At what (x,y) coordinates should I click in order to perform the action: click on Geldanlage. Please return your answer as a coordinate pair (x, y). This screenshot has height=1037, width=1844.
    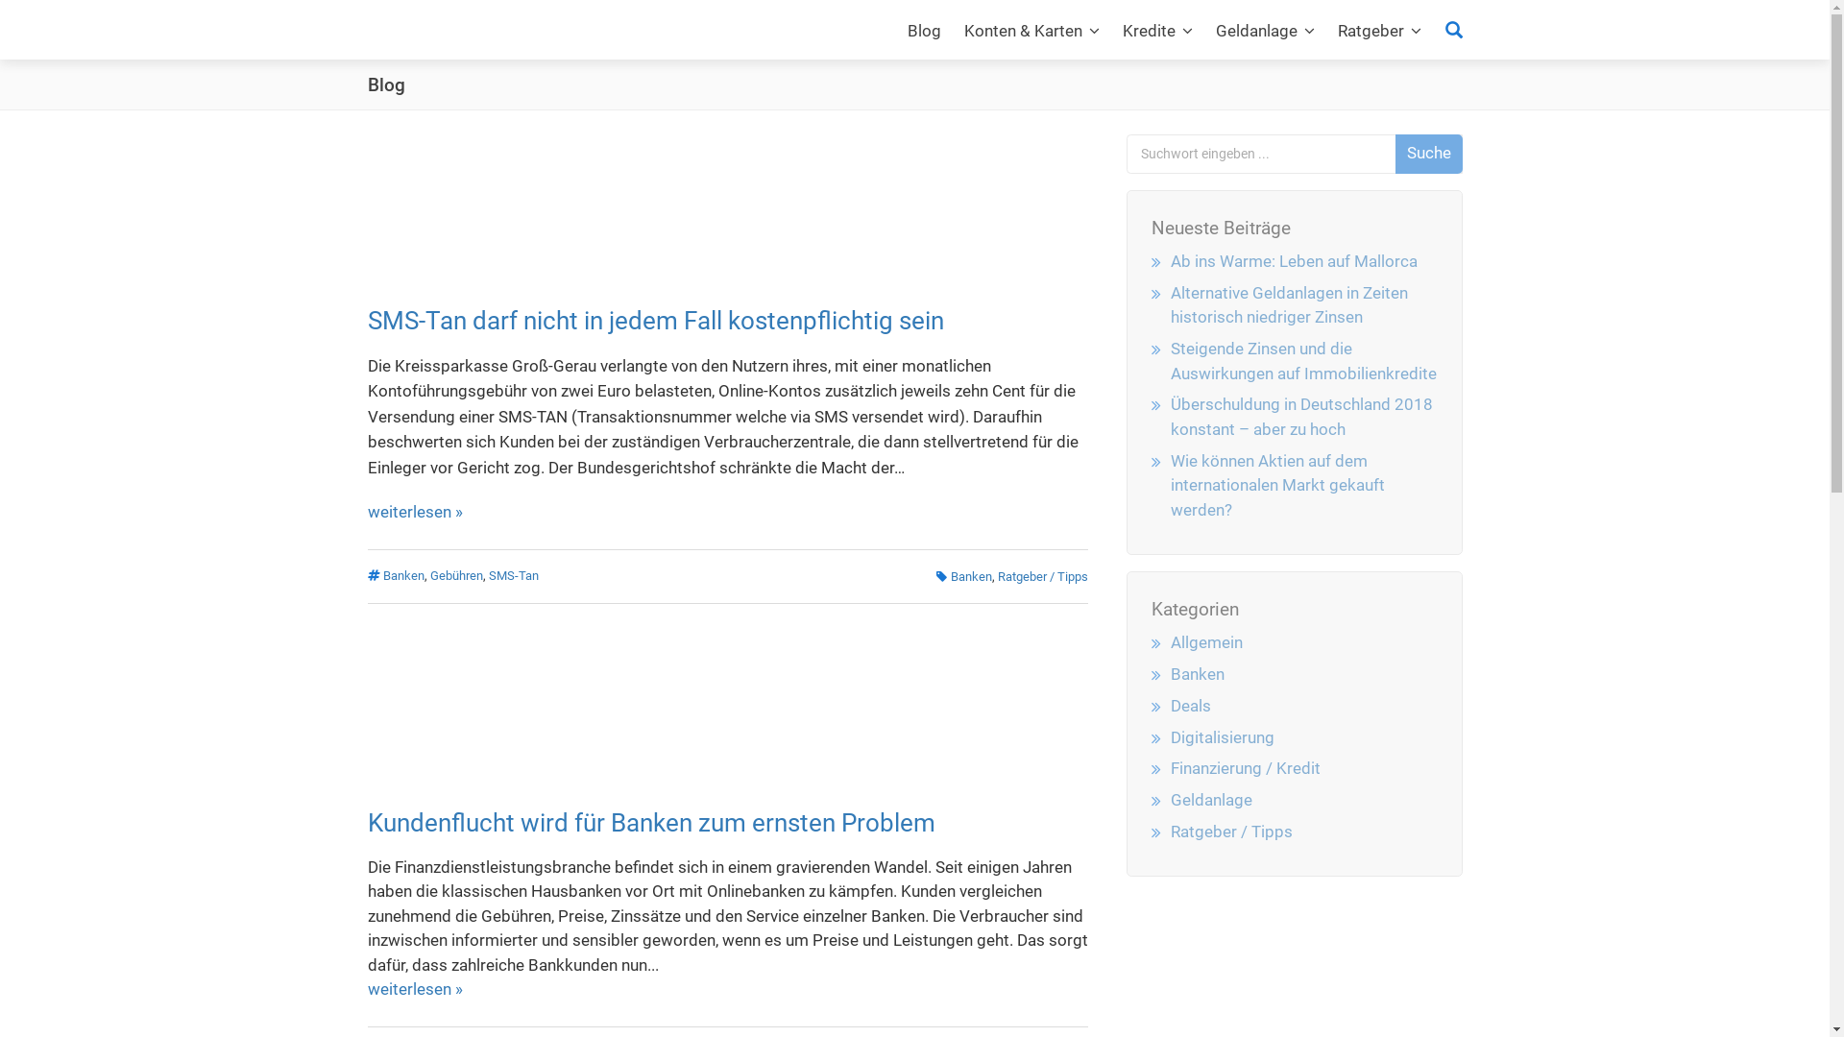
    Looking at the image, I should click on (1212, 800).